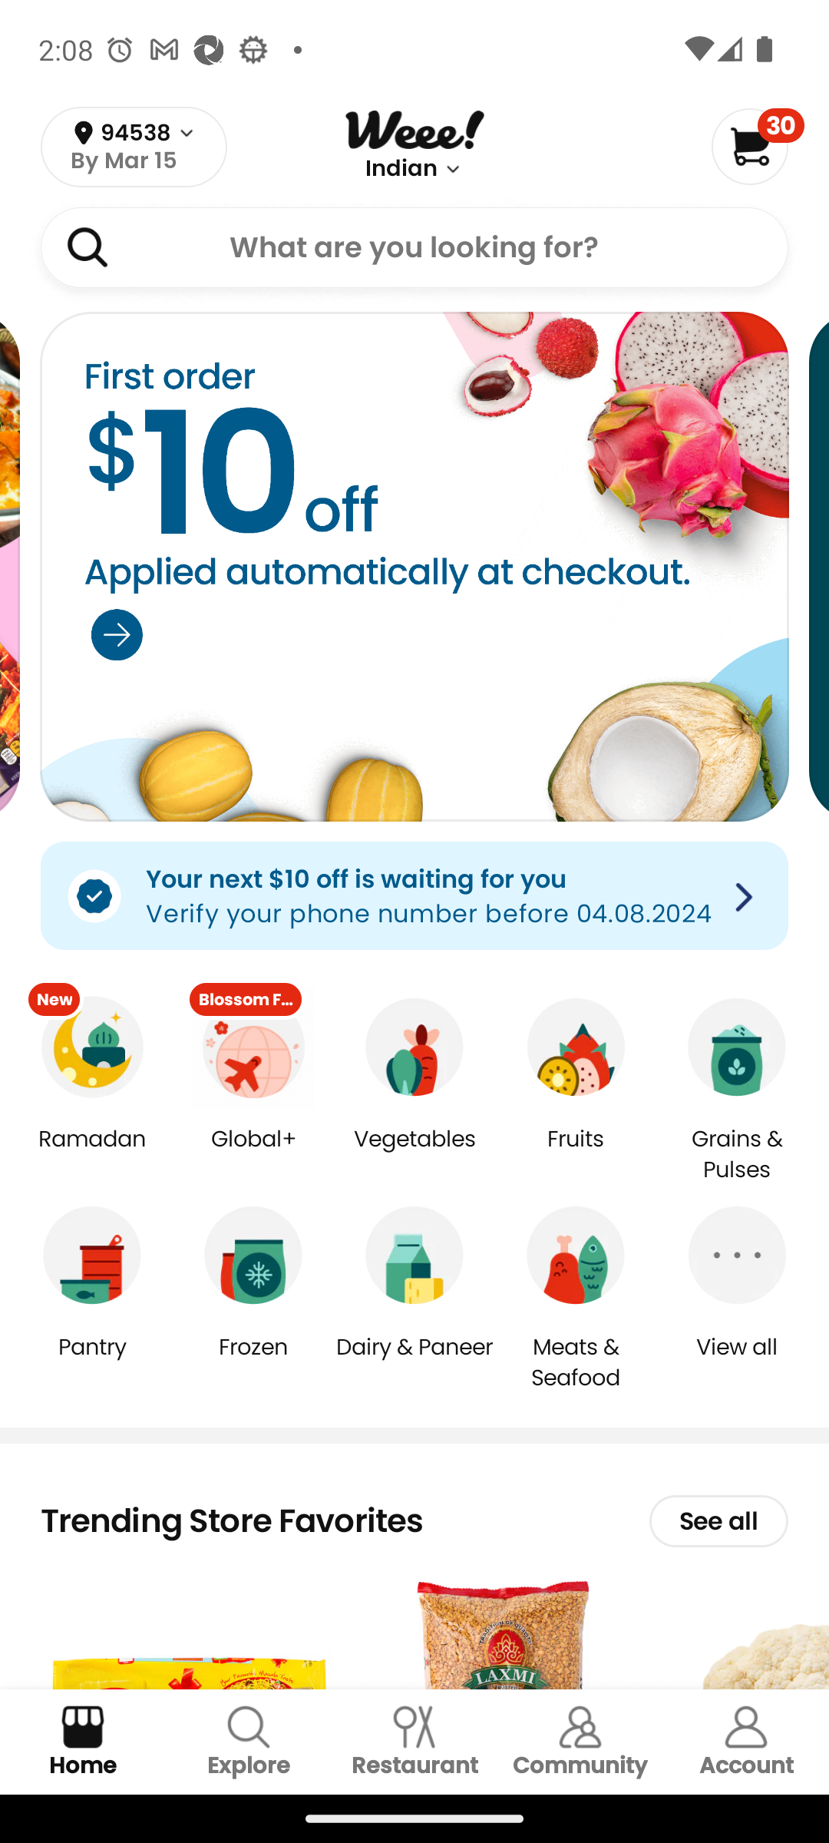 The height and width of the screenshot is (1843, 829). What do you see at coordinates (414, 1362) in the screenshot?
I see `Dairy & Paneer` at bounding box center [414, 1362].